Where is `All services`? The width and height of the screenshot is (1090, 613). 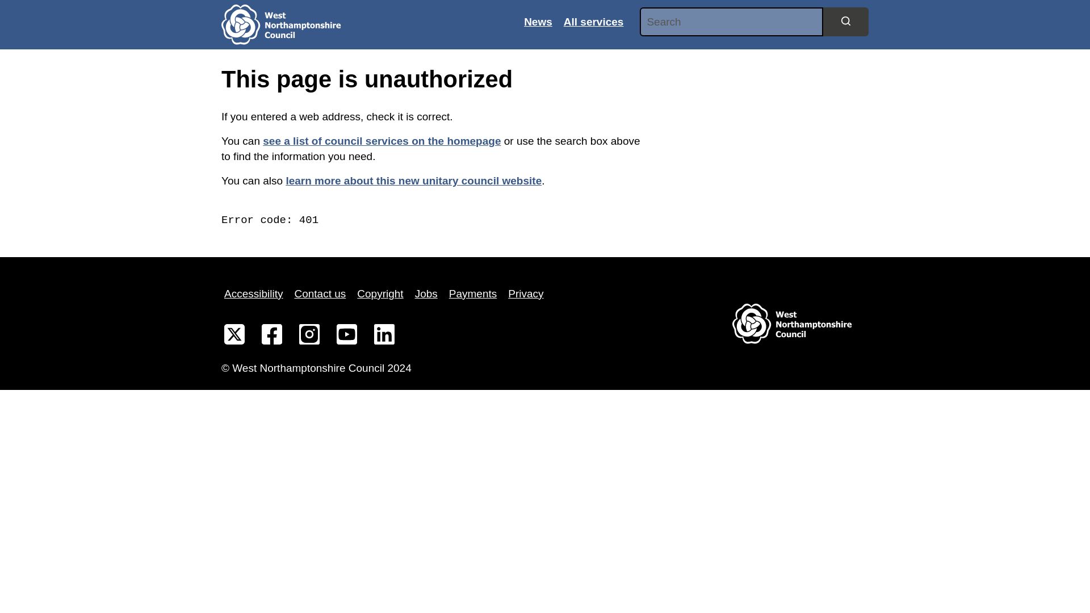
All services is located at coordinates (594, 22).